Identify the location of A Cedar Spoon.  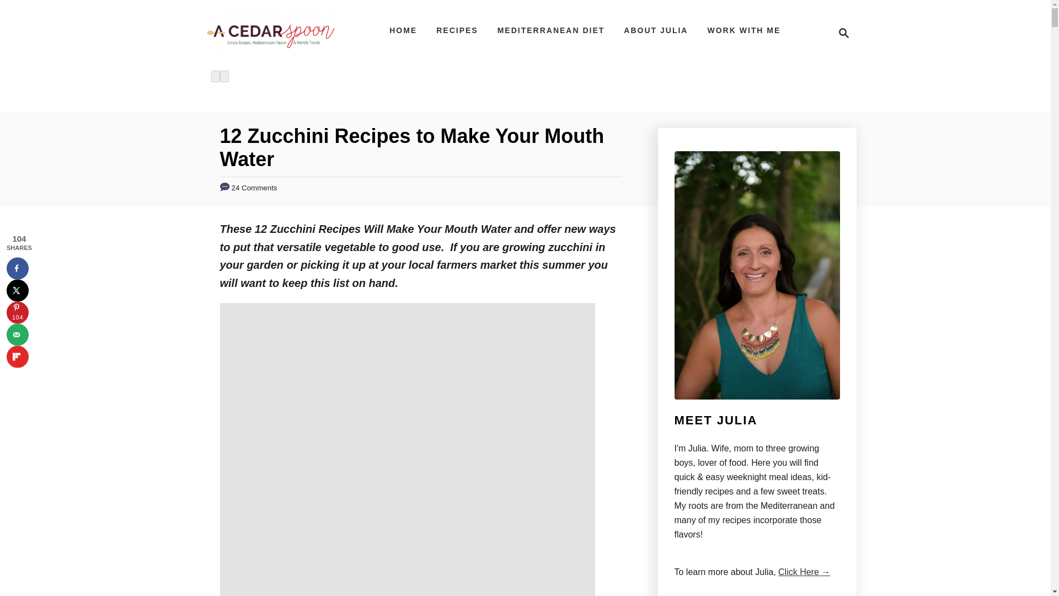
(270, 33).